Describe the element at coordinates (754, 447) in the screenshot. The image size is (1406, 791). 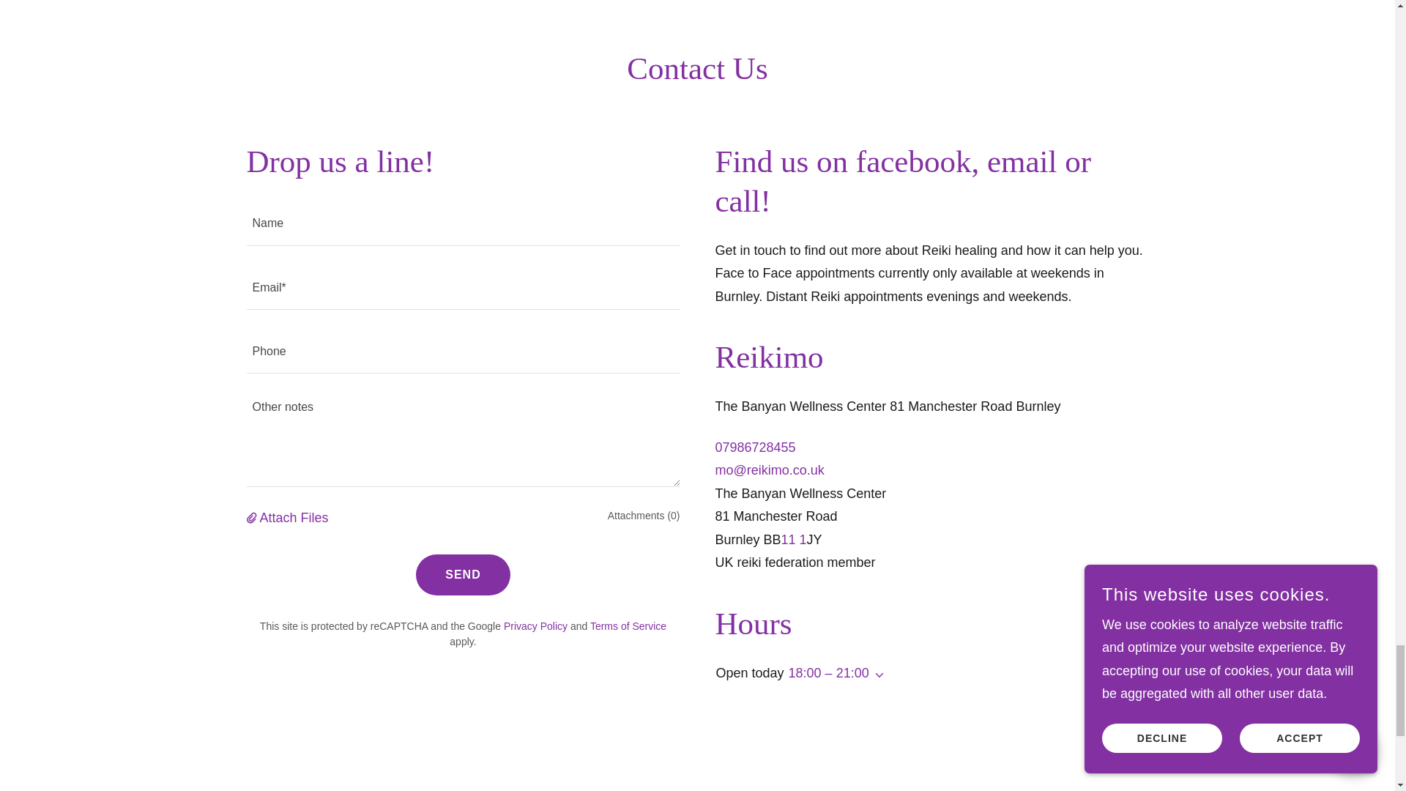
I see `07986728455` at that location.